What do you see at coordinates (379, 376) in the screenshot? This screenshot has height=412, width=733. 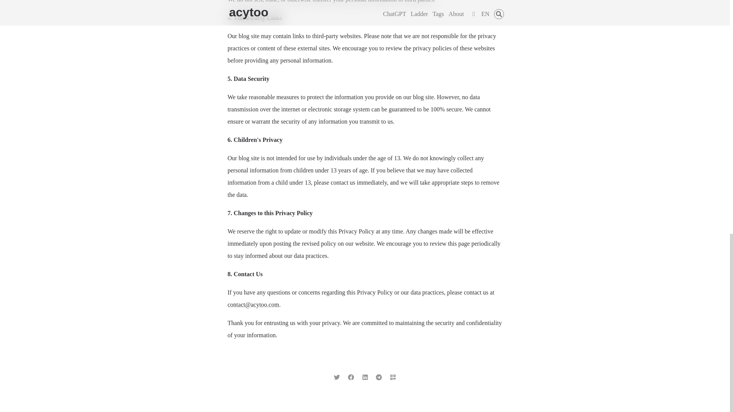 I see `Share on Telegram` at bounding box center [379, 376].